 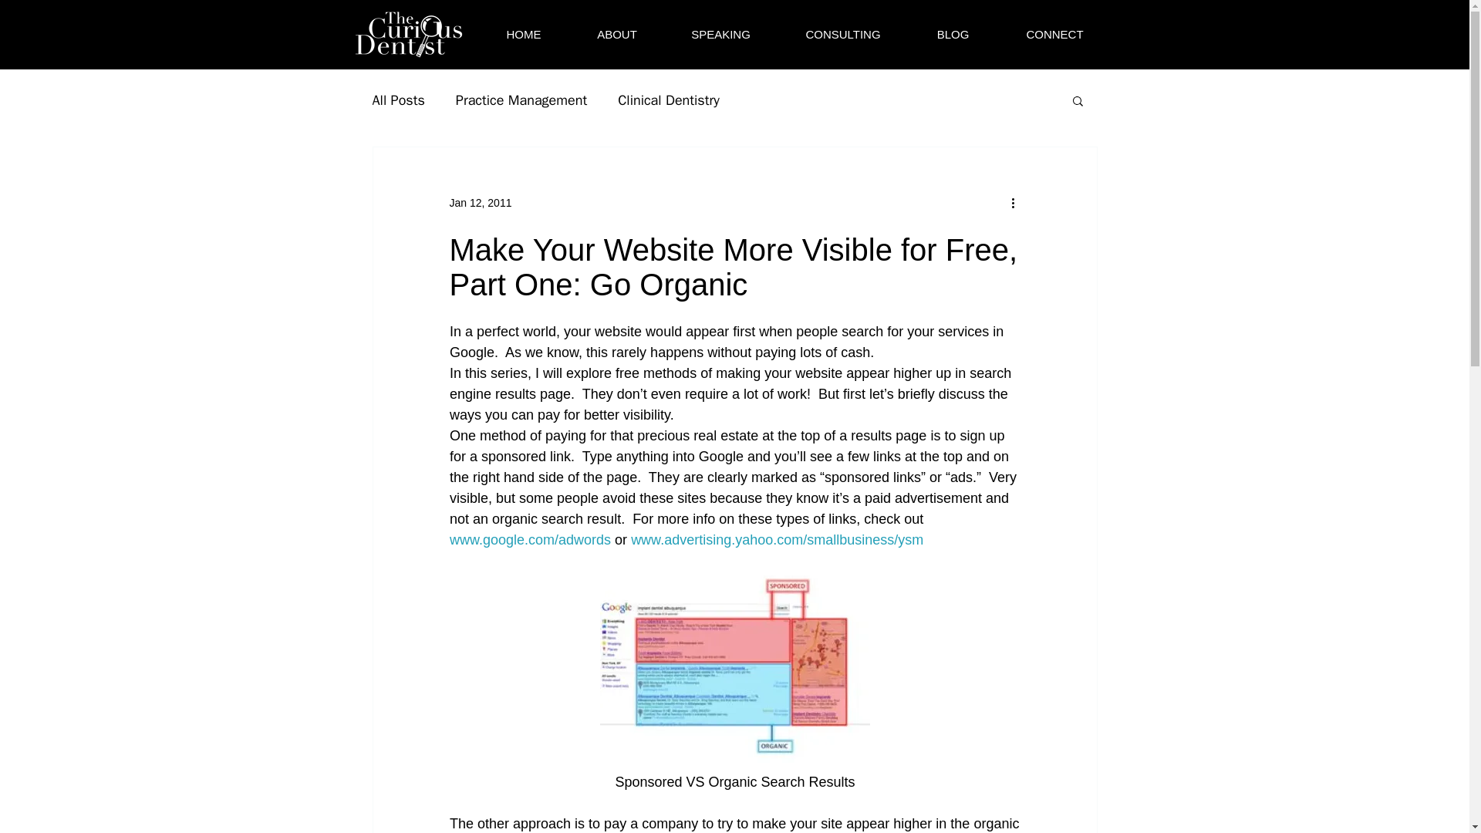 What do you see at coordinates (721, 35) in the screenshot?
I see `SPEAKING` at bounding box center [721, 35].